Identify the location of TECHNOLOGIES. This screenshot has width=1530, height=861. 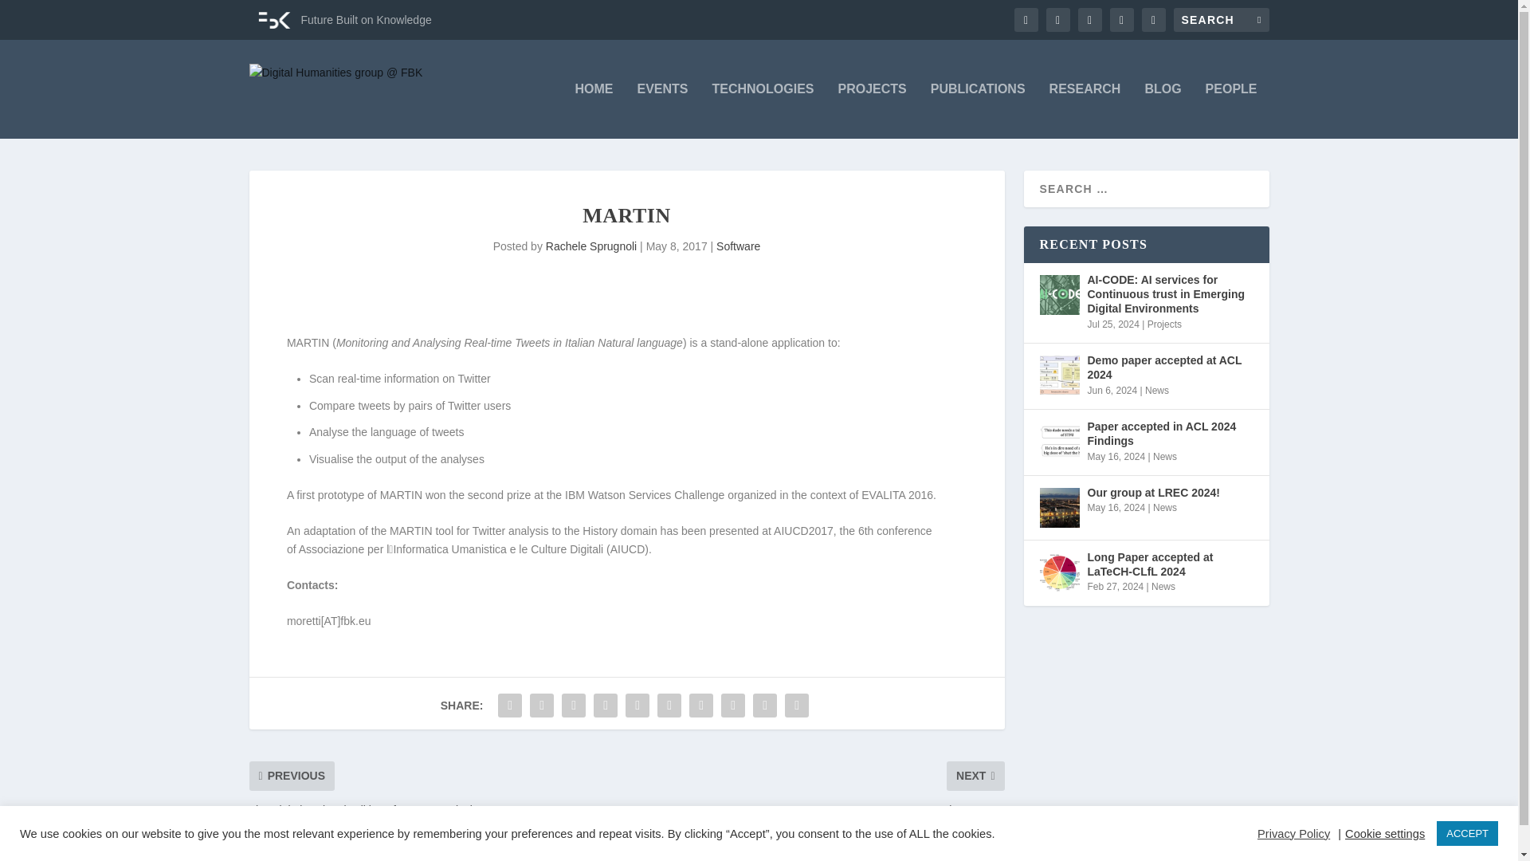
(763, 110).